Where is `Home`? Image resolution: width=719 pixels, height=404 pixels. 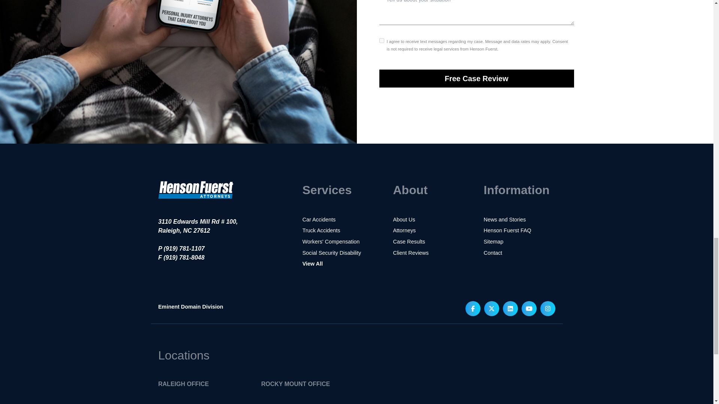 Home is located at coordinates (195, 204).